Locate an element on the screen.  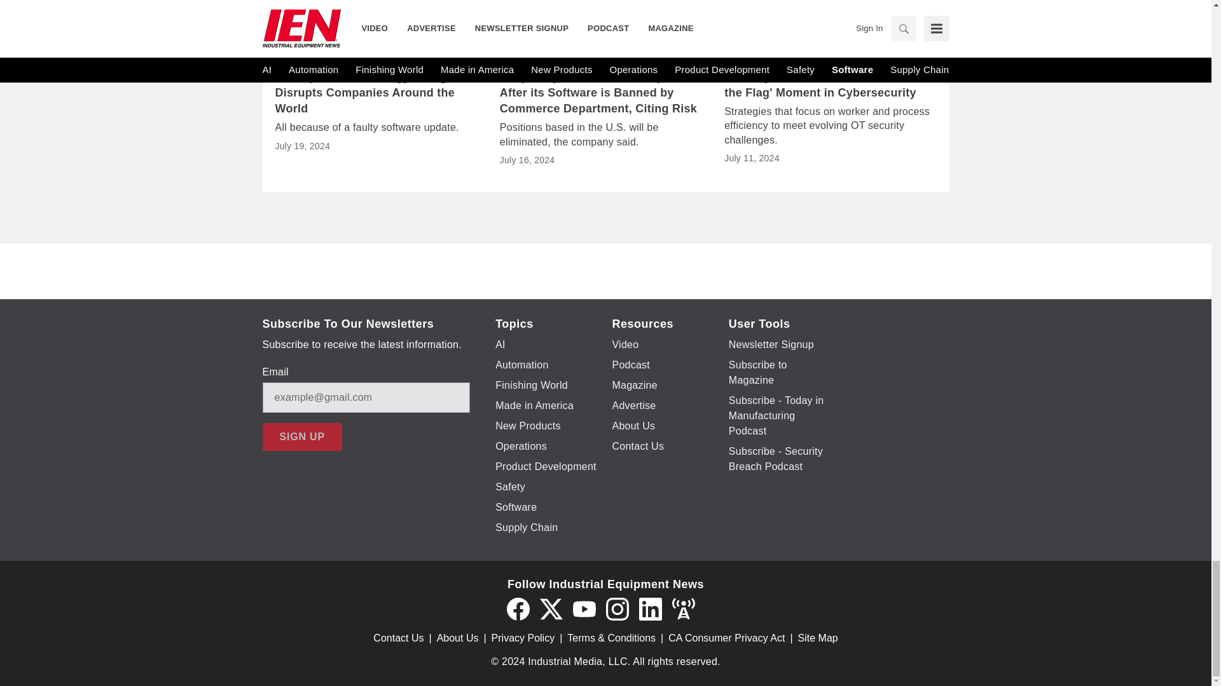
YouTube icon is located at coordinates (584, 609).